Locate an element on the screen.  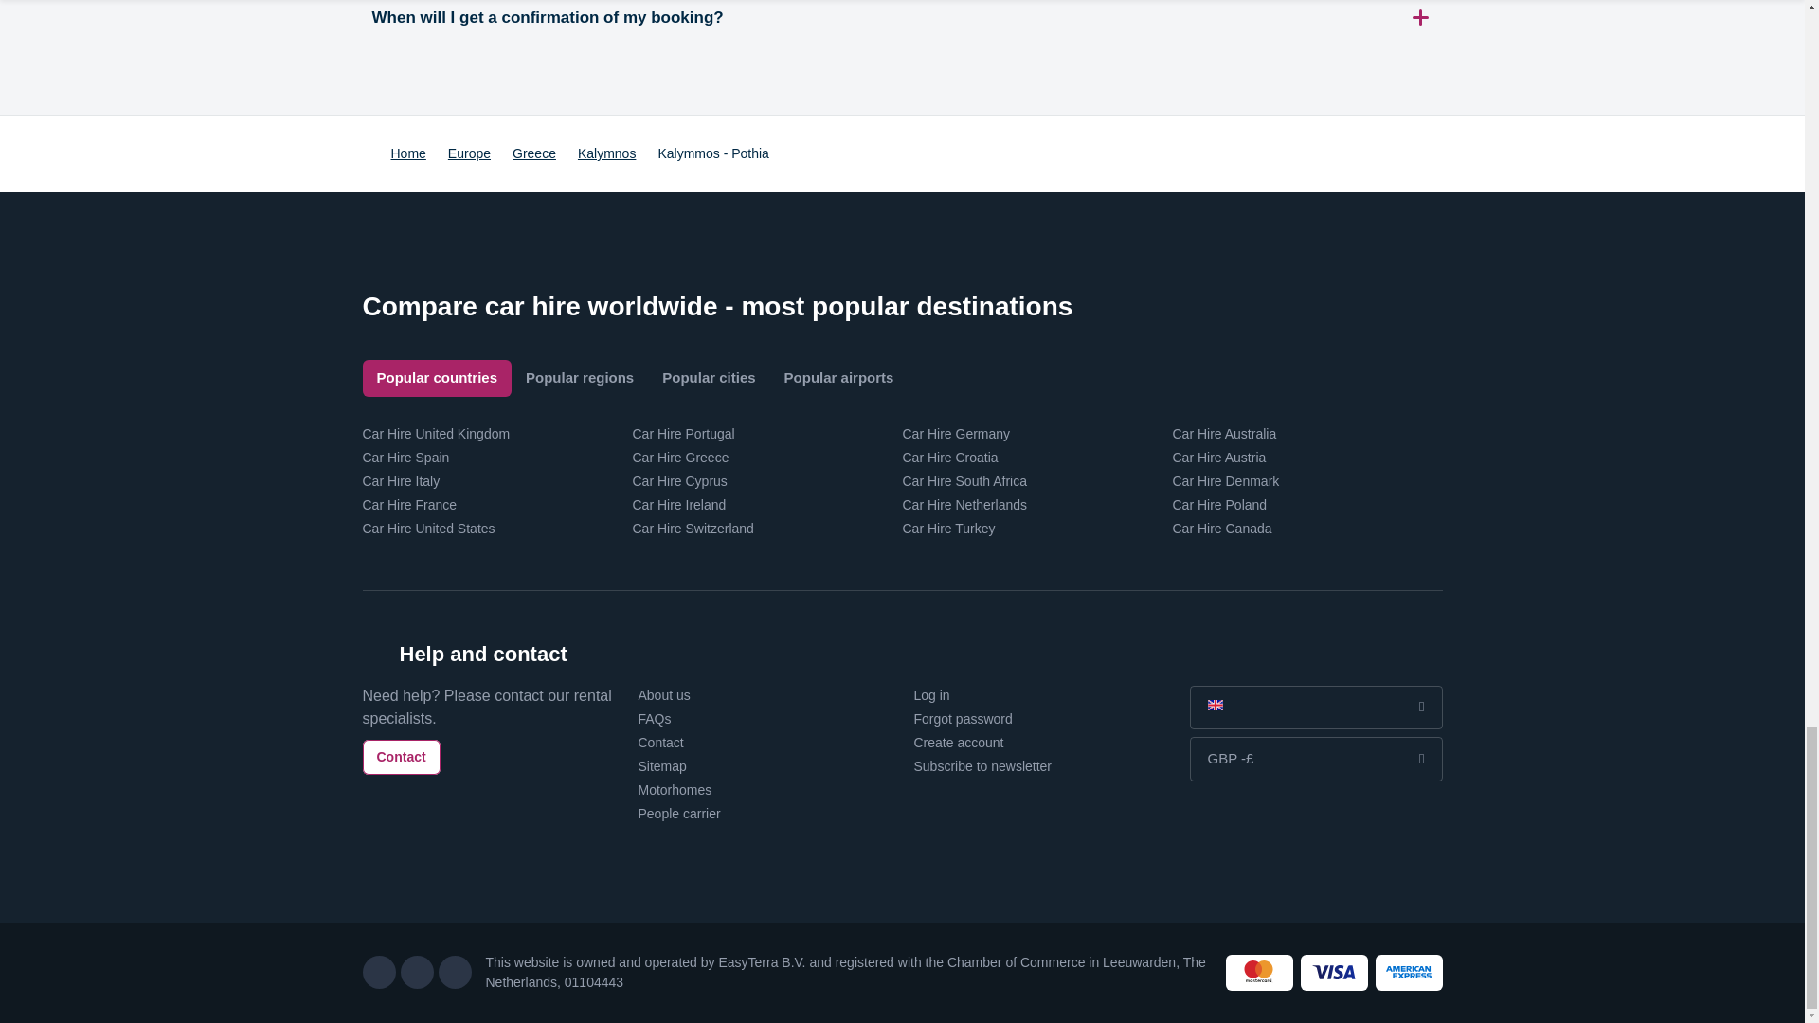
Car Hire Cyprus is located at coordinates (680, 481).